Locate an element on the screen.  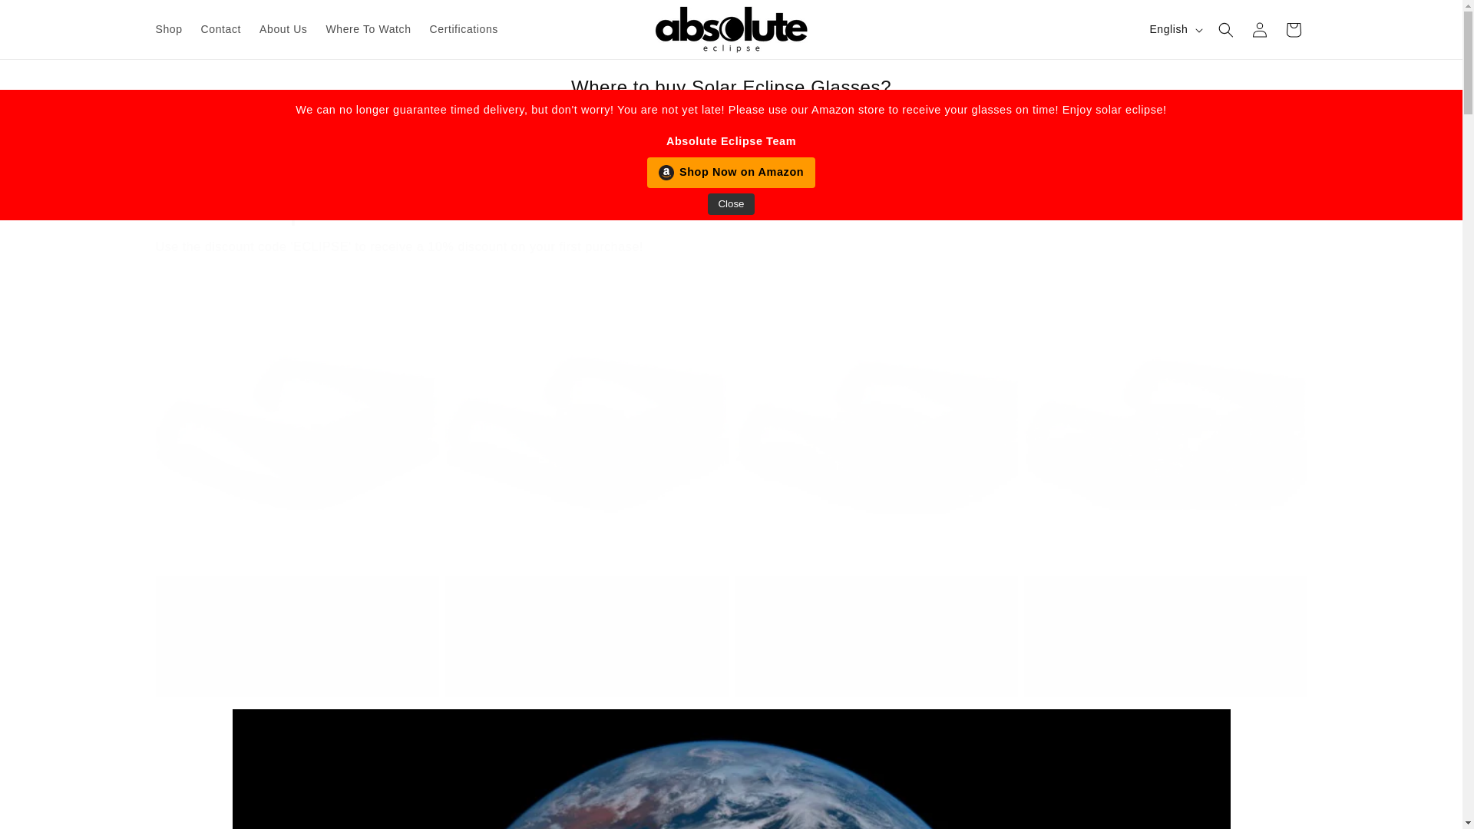
Solar Eclipse Glasses Available Online is located at coordinates (730, 209).